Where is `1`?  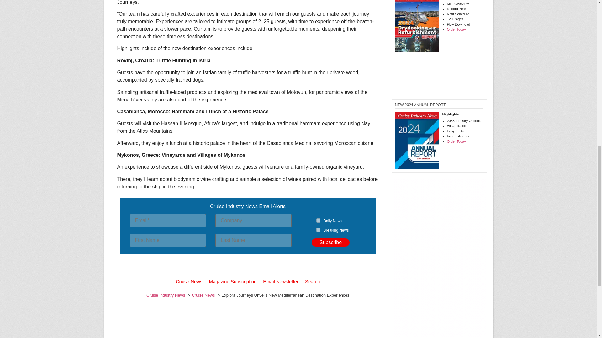 1 is located at coordinates (318, 220).